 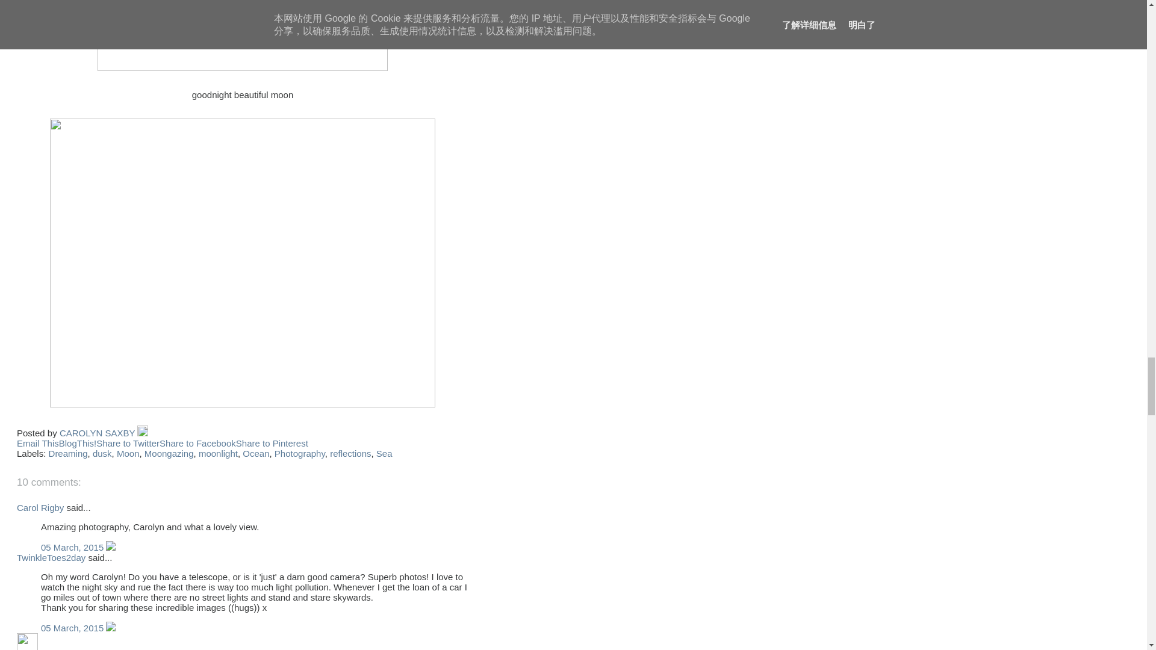 I want to click on Delete Comment, so click(x=111, y=547).